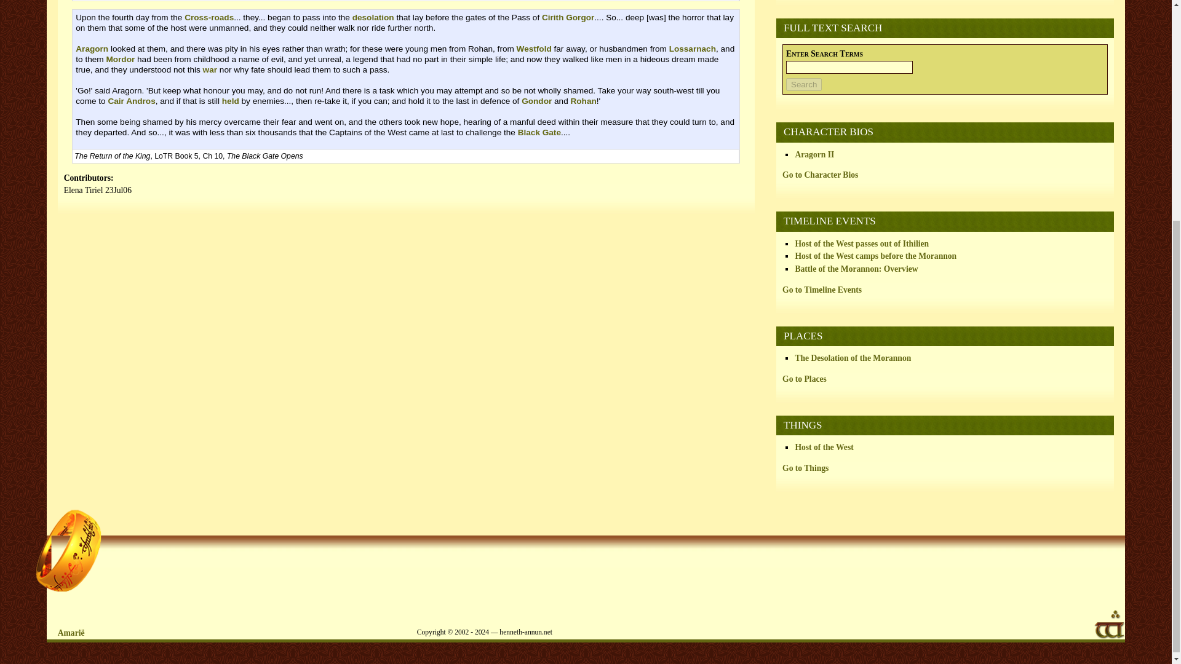  I want to click on Click to view The Desolation of the Morannon, so click(853, 358).